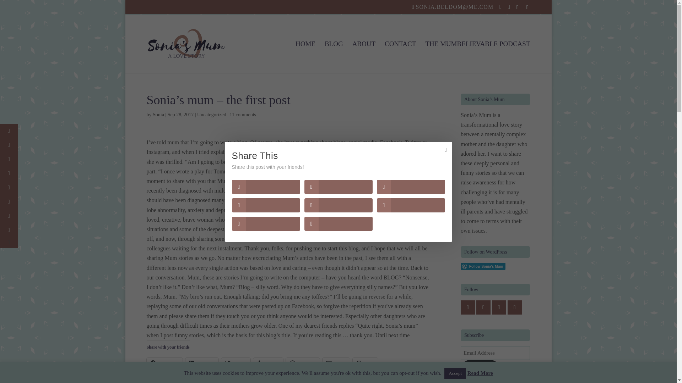 This screenshot has height=383, width=682. I want to click on CONTACT, so click(400, 57).